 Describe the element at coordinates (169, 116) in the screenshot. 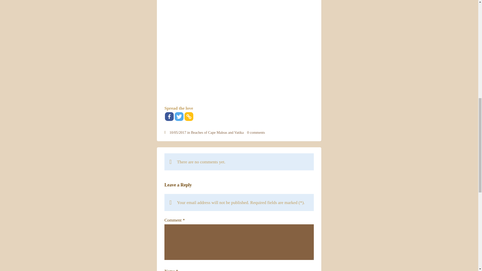

I see `Facebook` at that location.